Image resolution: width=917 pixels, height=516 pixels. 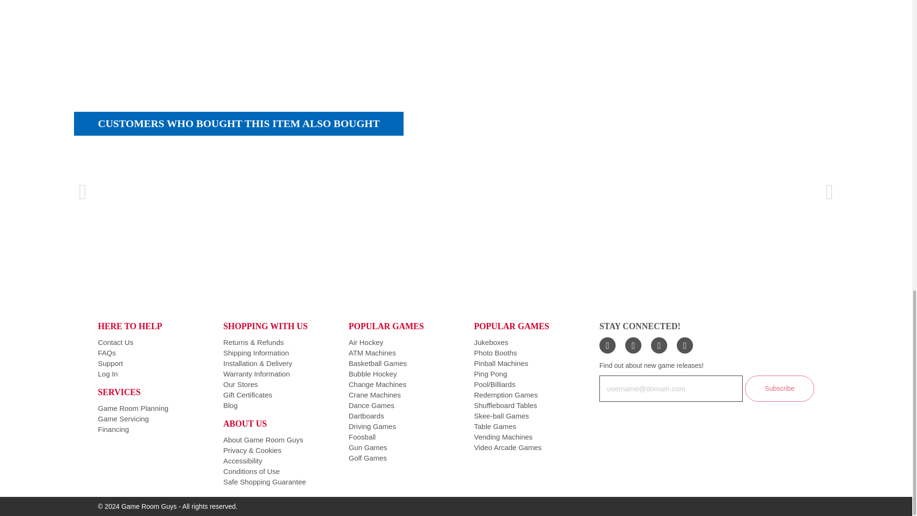 I want to click on pinterest, so click(x=685, y=345).